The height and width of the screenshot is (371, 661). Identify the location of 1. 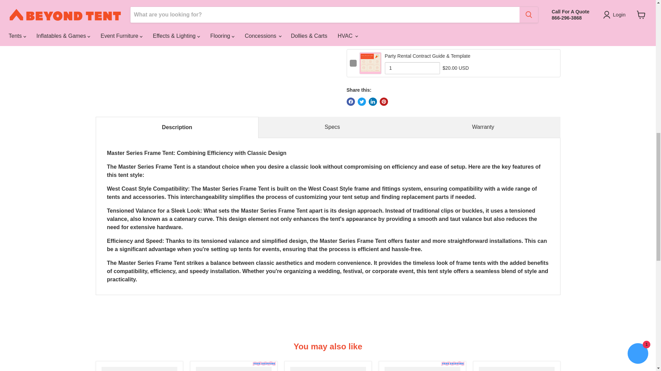
(412, 68).